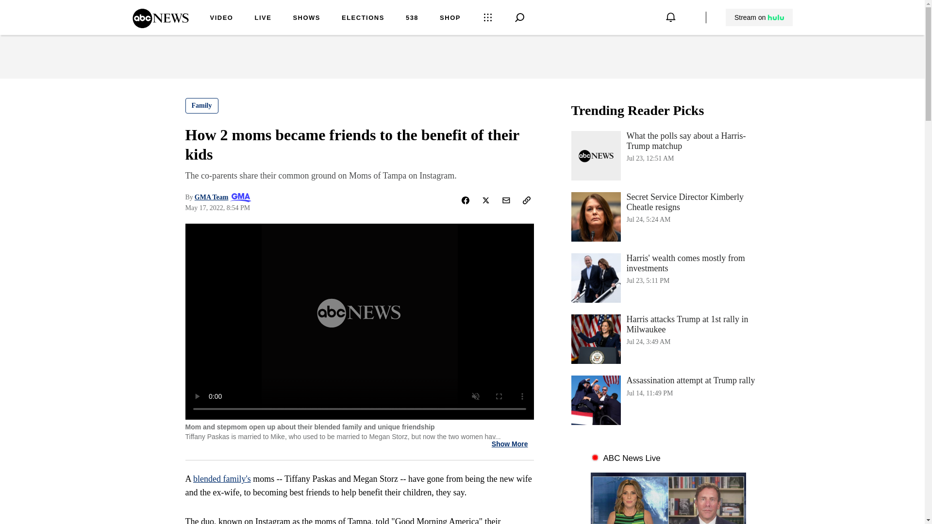  I want to click on blended family's, so click(221, 478).